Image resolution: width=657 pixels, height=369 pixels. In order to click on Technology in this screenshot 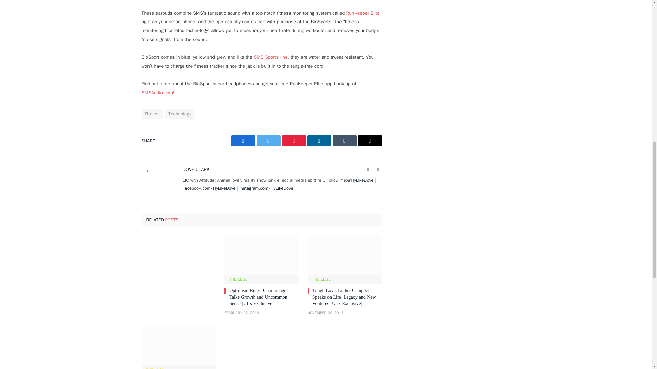, I will do `click(179, 114)`.